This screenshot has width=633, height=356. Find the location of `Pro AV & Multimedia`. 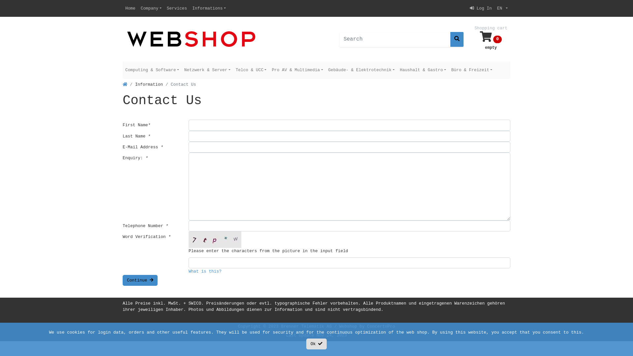

Pro AV & Multimedia is located at coordinates (297, 70).